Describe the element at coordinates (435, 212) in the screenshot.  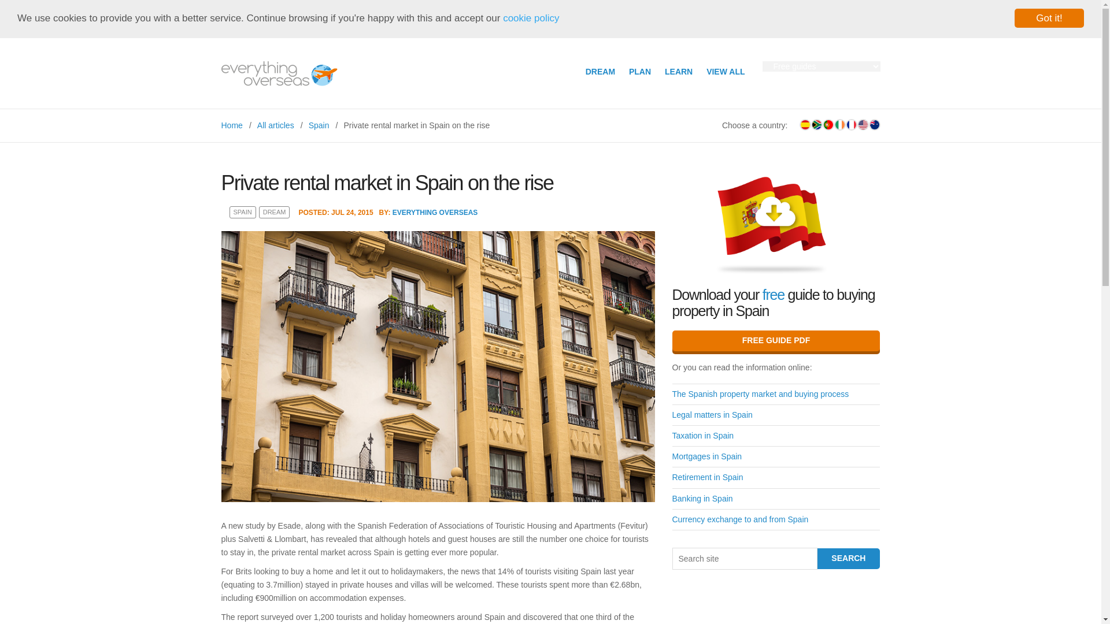
I see `Posts by Everything Overseas` at that location.